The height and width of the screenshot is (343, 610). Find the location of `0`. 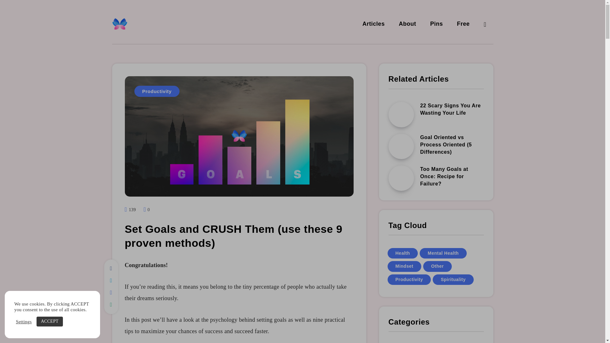

0 is located at coordinates (146, 210).